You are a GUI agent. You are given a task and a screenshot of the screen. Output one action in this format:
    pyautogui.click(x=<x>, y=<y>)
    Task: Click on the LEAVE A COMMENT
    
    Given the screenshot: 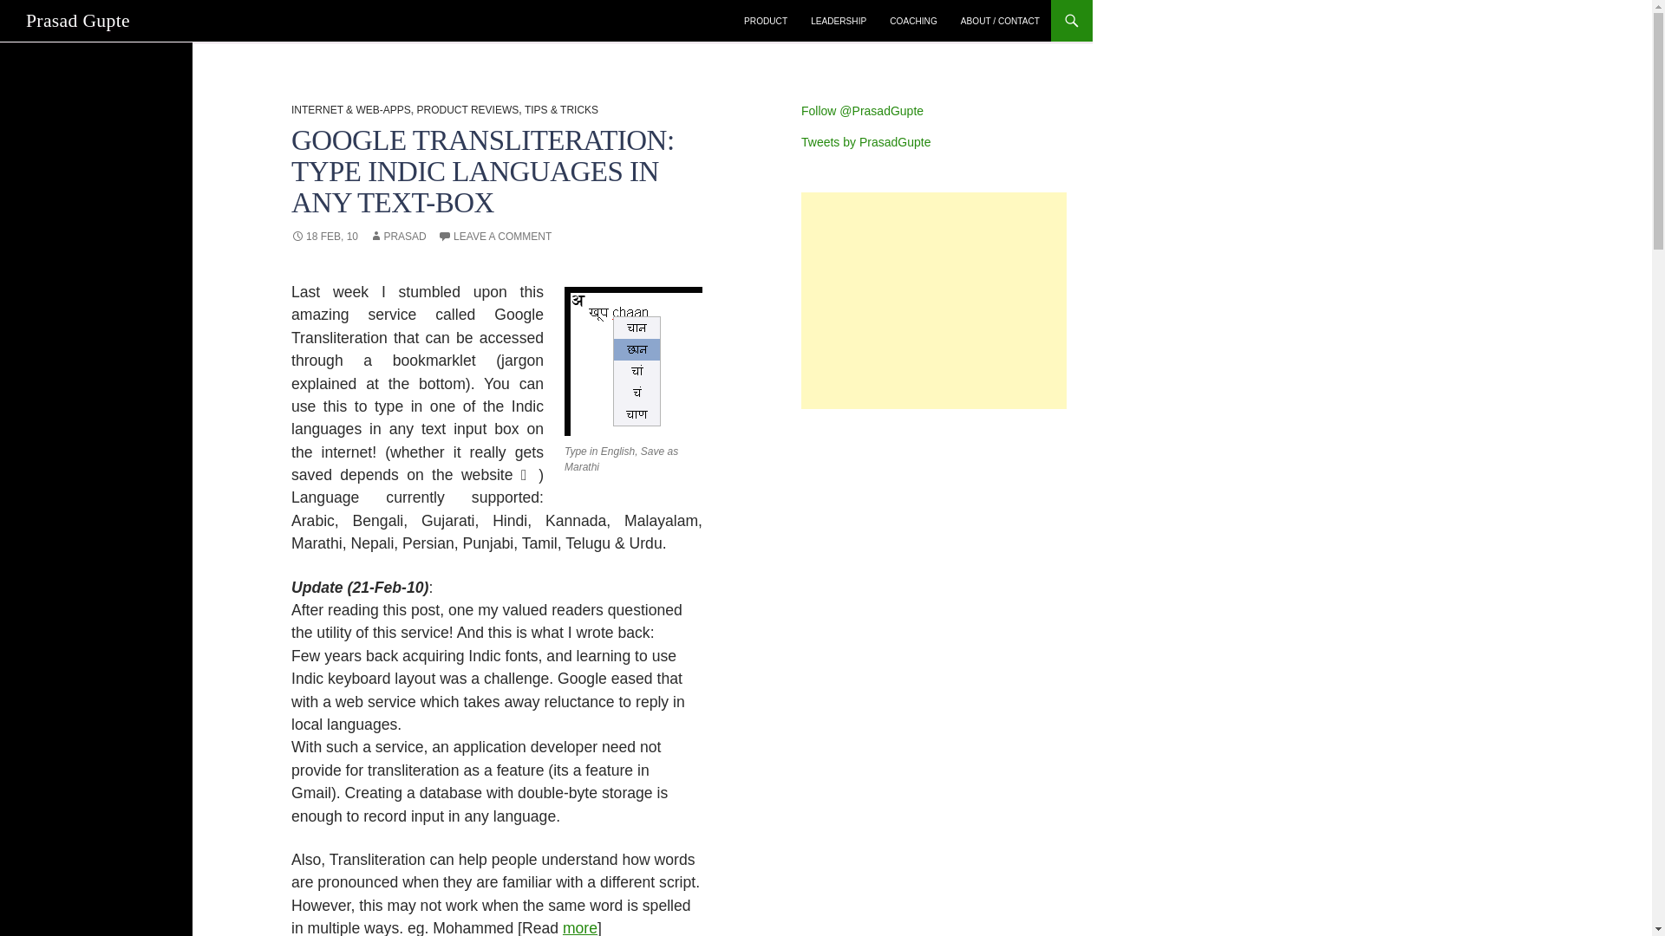 What is the action you would take?
    pyautogui.click(x=494, y=236)
    